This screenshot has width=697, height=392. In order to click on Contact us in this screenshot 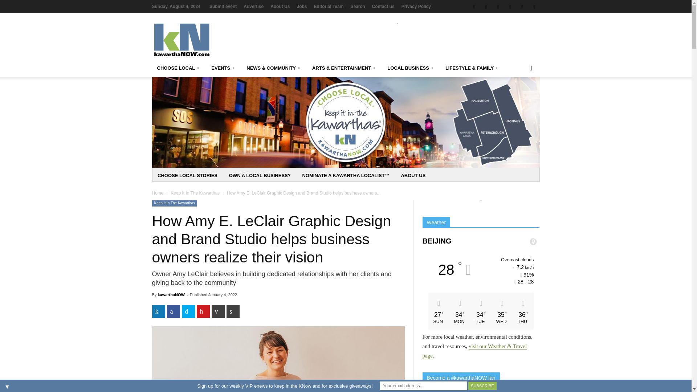, I will do `click(383, 6)`.